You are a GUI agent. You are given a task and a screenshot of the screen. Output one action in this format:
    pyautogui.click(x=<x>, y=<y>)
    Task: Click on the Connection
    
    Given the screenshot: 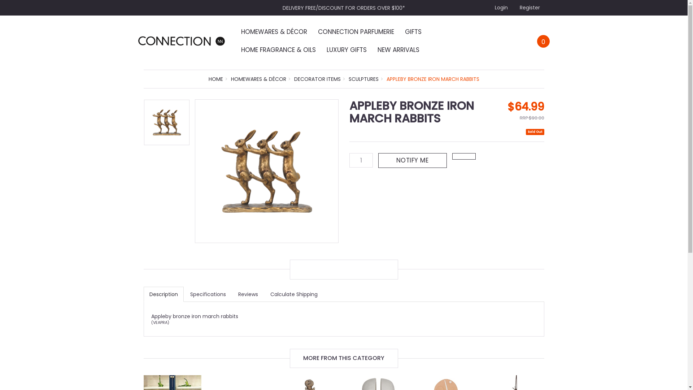 What is the action you would take?
    pyautogui.click(x=181, y=40)
    